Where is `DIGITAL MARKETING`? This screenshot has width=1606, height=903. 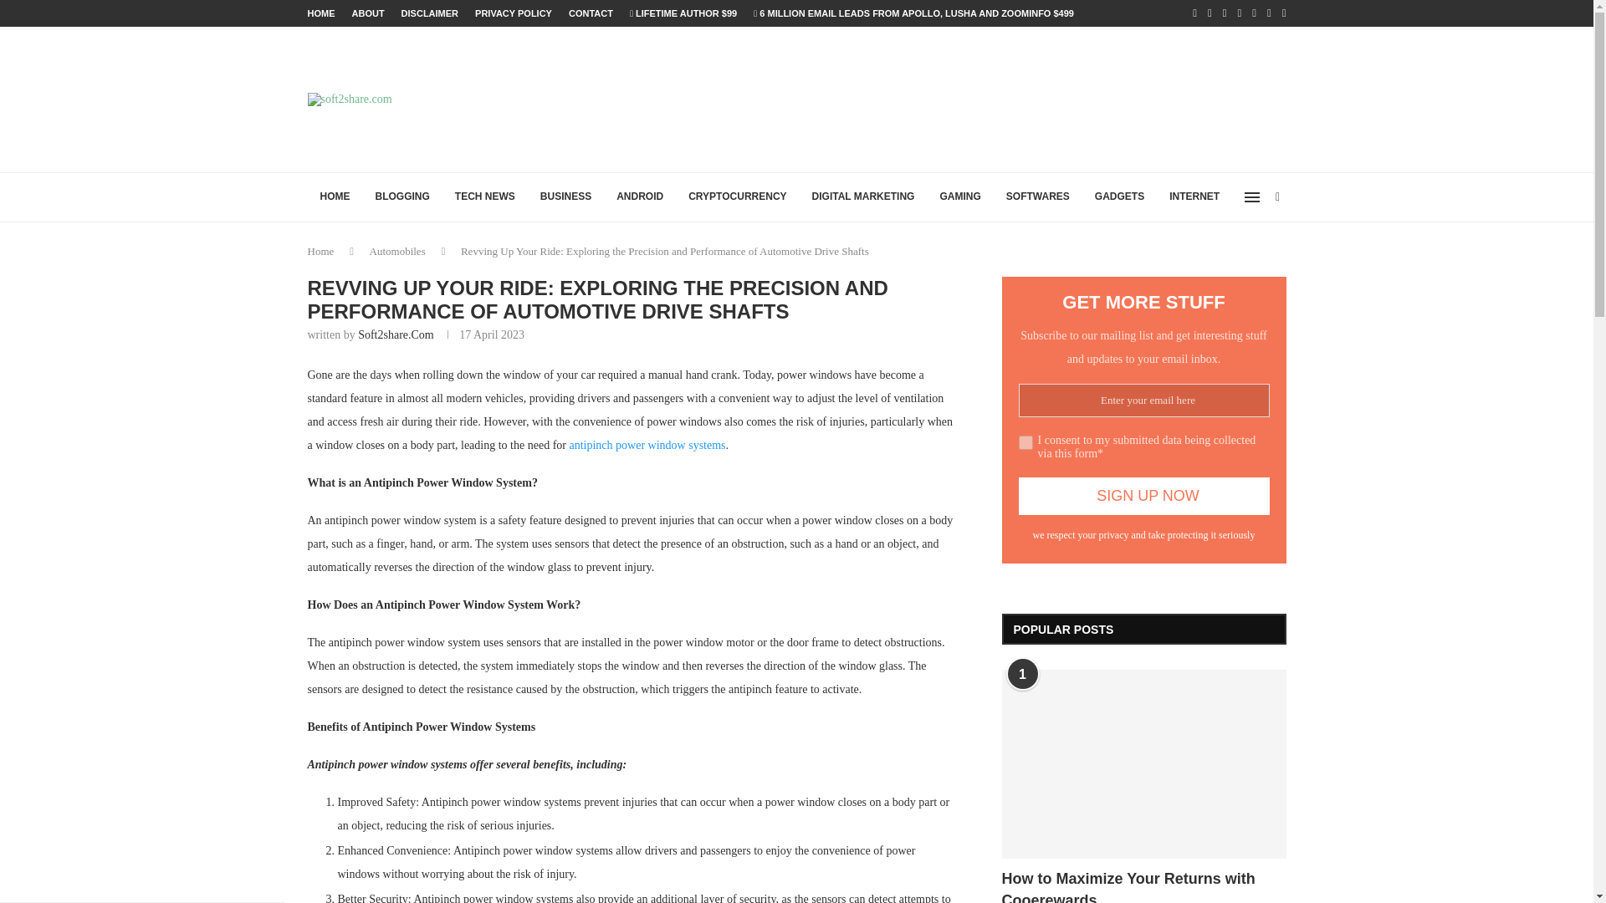 DIGITAL MARKETING is located at coordinates (863, 197).